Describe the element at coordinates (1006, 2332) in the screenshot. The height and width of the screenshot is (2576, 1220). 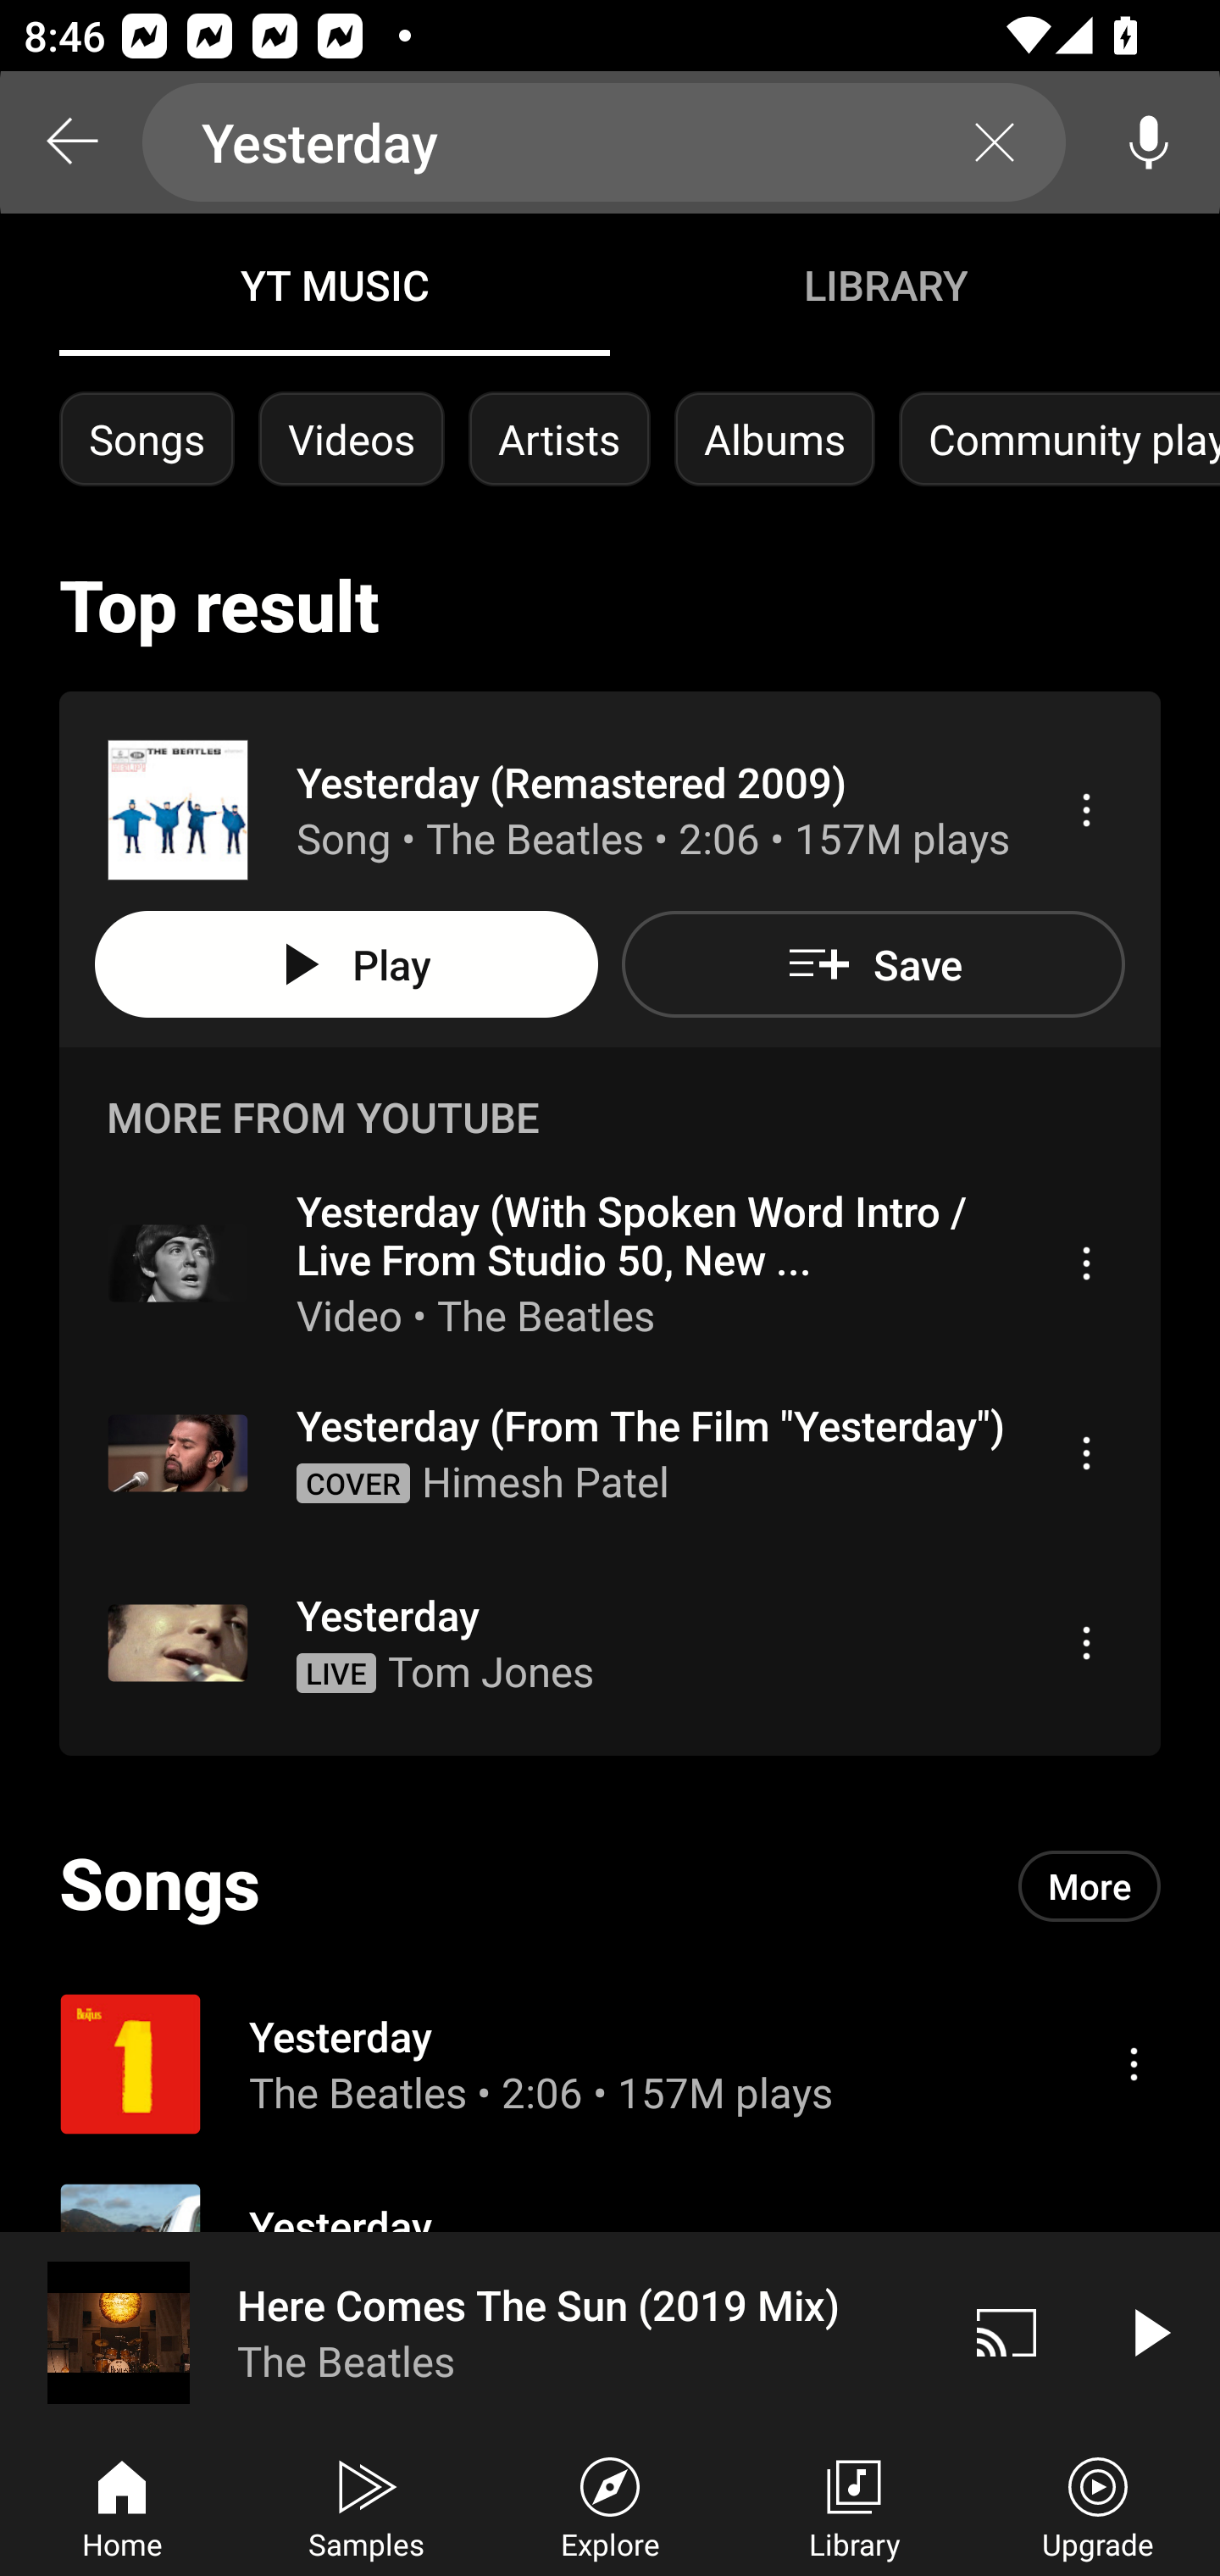
I see `Cast. Disconnected` at that location.